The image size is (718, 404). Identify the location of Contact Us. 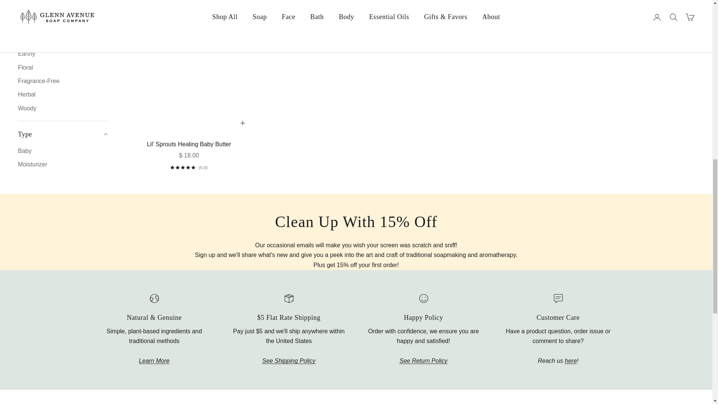
(570, 361).